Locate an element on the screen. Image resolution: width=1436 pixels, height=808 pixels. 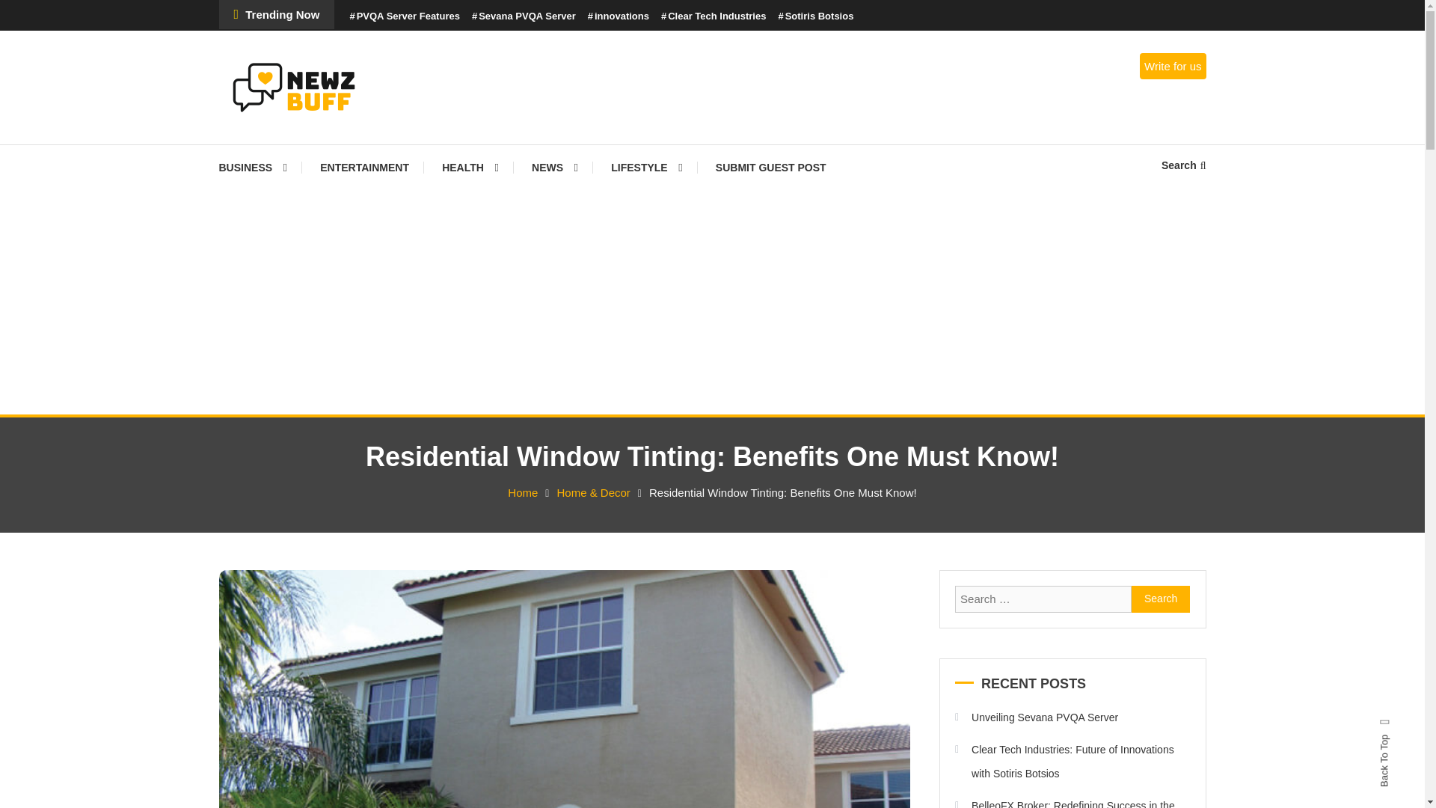
Home is located at coordinates (522, 492).